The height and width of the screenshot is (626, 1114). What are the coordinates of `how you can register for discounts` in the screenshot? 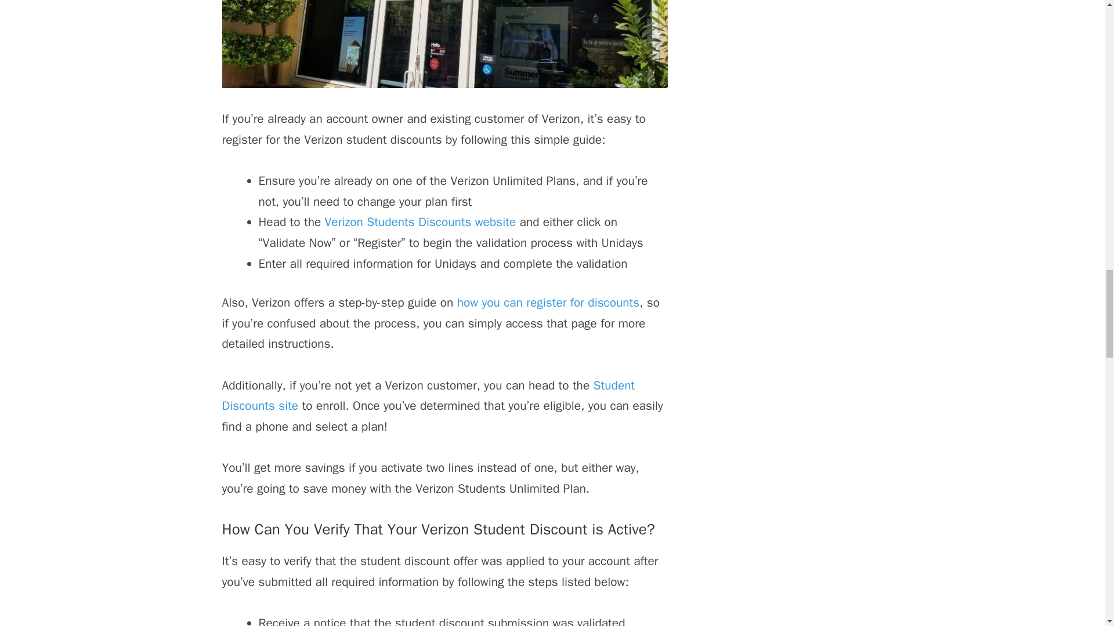 It's located at (548, 302).